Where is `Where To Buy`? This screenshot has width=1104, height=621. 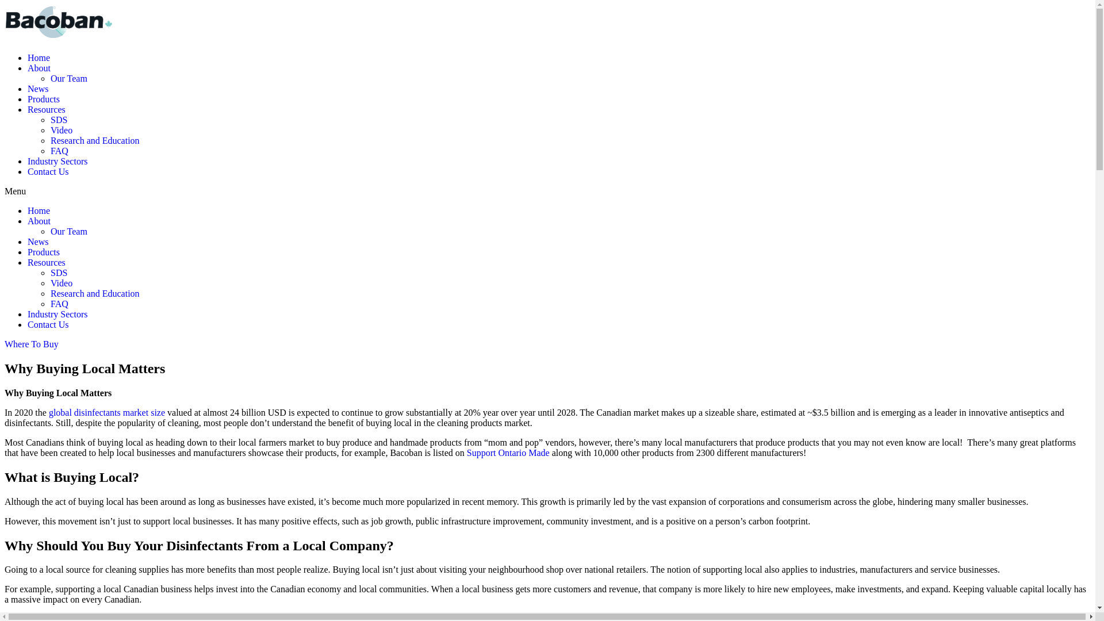
Where To Buy is located at coordinates (32, 344).